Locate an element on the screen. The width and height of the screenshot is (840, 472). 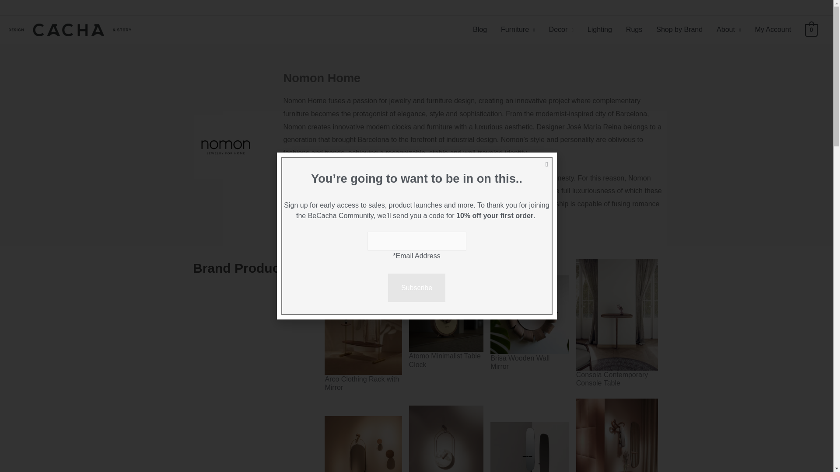
About is located at coordinates (728, 30).